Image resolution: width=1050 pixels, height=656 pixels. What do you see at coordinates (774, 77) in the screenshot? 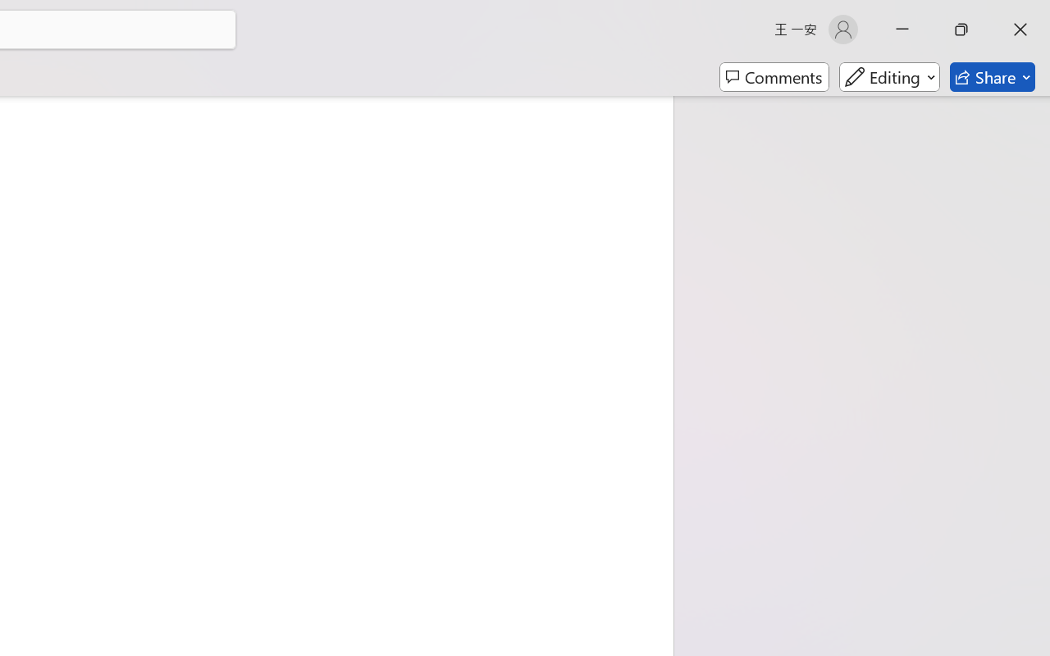
I see `Comments` at bounding box center [774, 77].